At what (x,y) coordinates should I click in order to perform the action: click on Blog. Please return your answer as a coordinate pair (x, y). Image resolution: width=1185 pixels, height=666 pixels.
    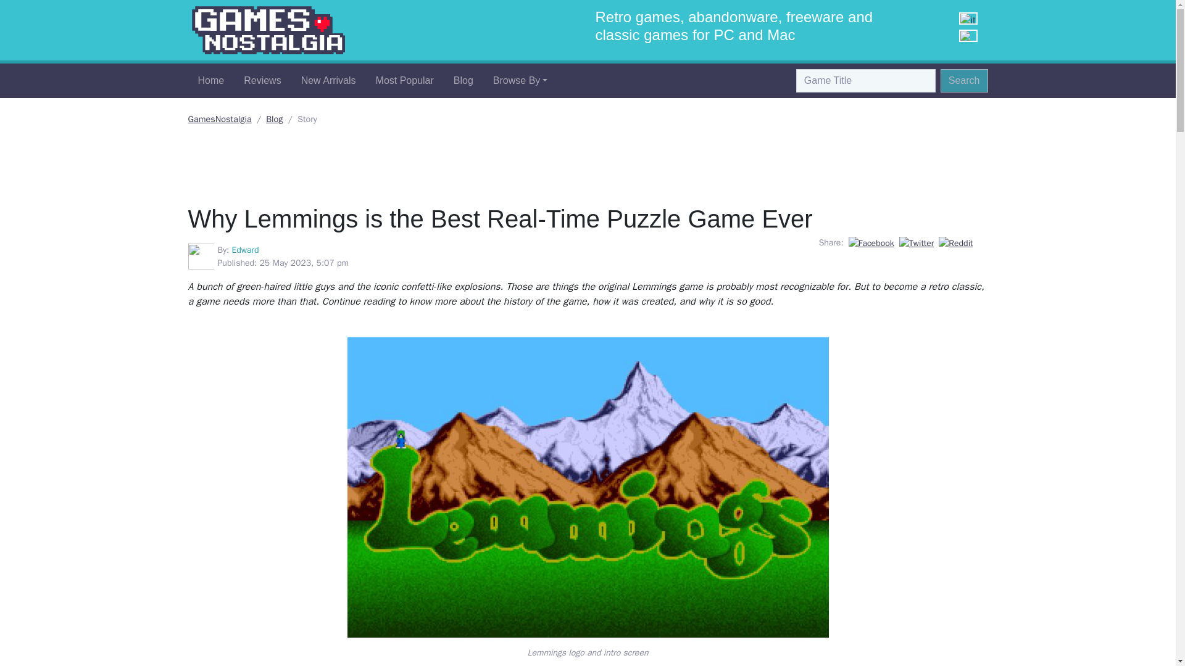
    Looking at the image, I should click on (274, 118).